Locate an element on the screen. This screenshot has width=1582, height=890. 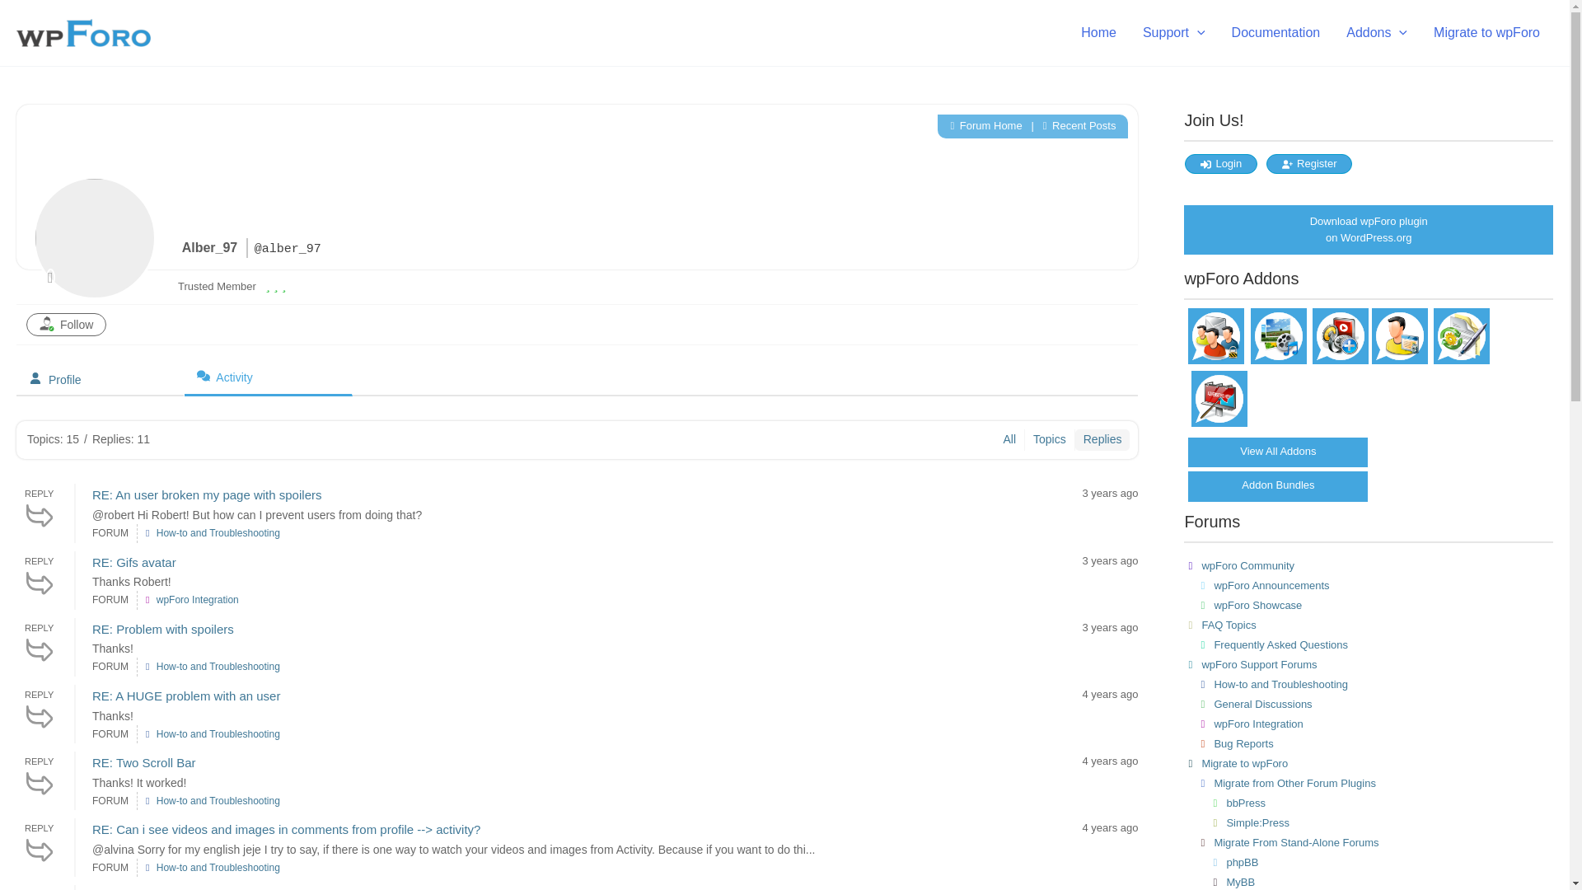
Rating Title is located at coordinates (217, 286).